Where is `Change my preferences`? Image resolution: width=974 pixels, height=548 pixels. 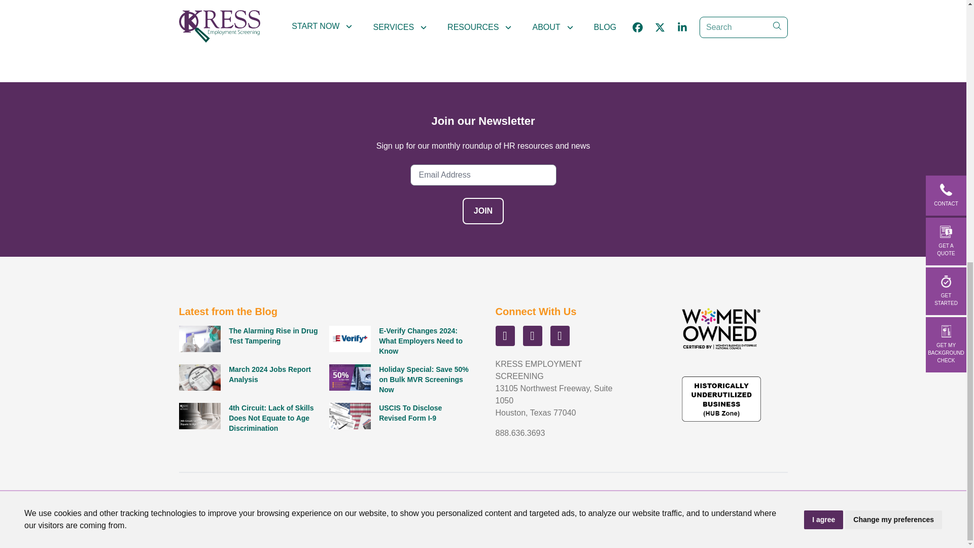 Change my preferences is located at coordinates (893, 18).